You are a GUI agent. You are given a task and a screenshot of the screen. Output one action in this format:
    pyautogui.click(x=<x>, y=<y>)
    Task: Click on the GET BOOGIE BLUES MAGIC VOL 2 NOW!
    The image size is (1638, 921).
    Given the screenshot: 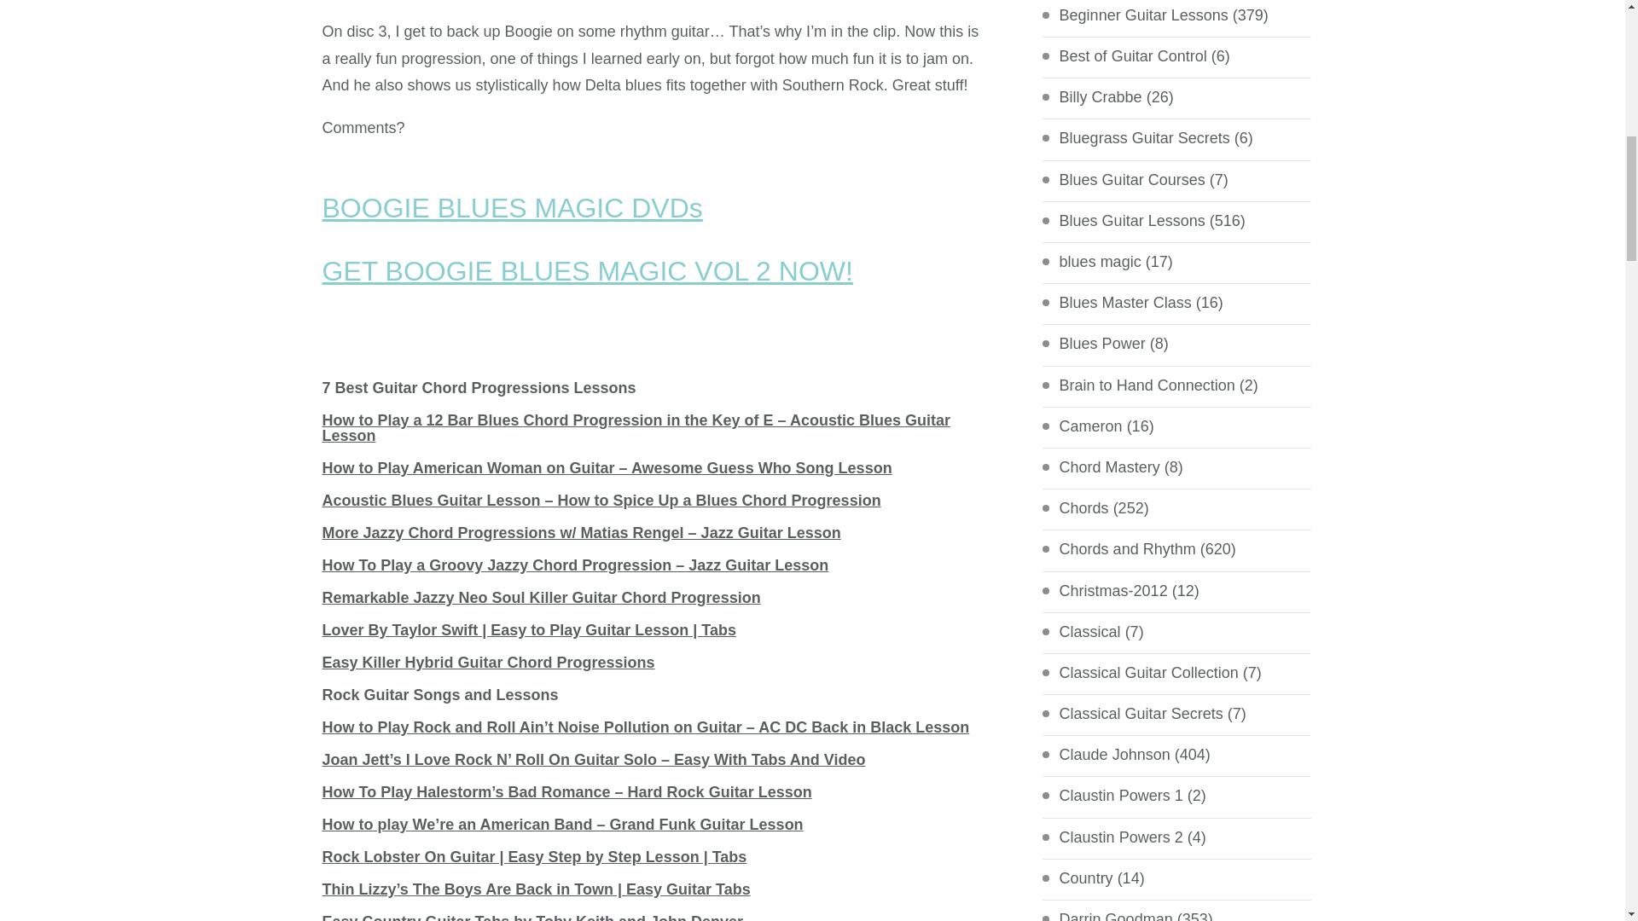 What is the action you would take?
    pyautogui.click(x=588, y=271)
    